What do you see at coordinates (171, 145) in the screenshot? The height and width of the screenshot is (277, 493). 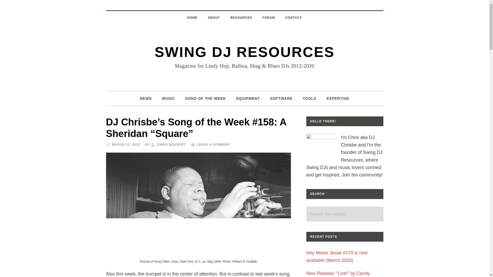 I see `CHRIS BOSSERT` at bounding box center [171, 145].